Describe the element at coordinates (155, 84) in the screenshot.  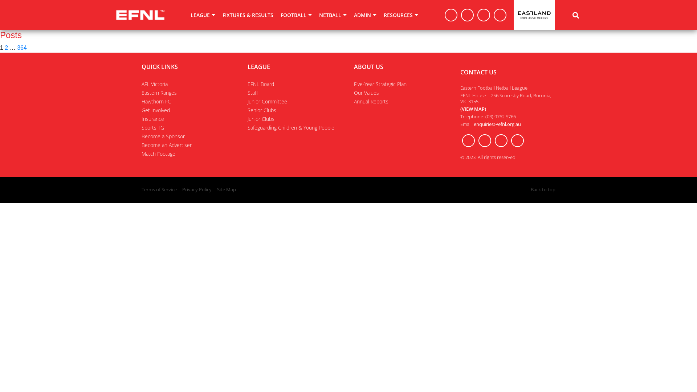
I see `AFL Victoria` at that location.